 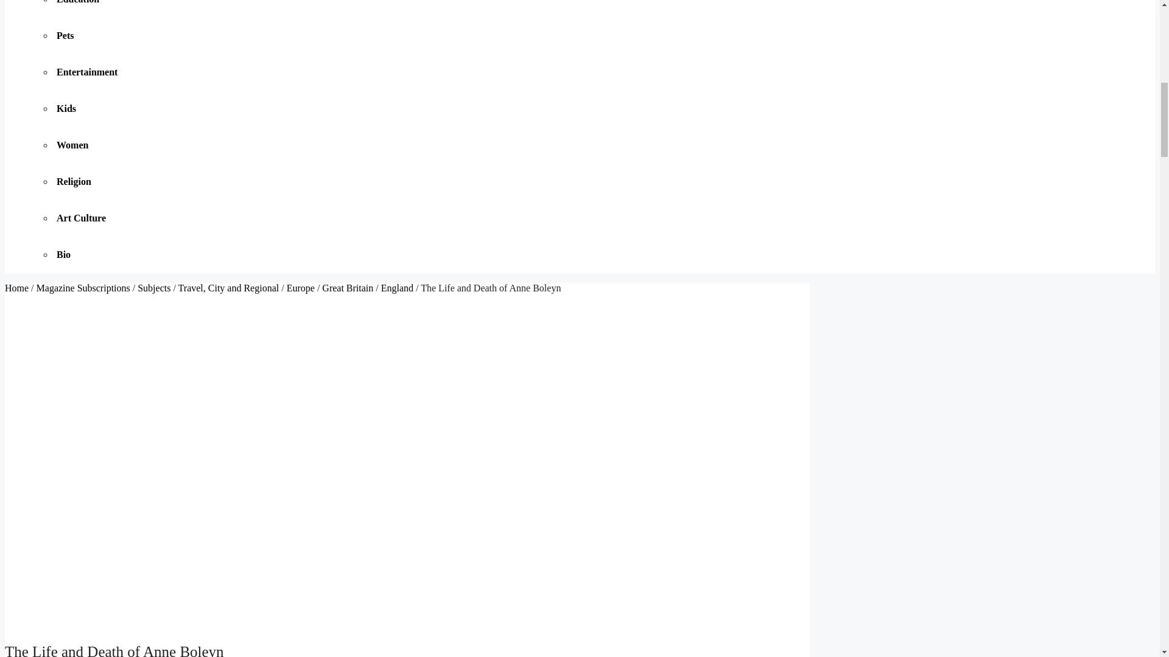 I want to click on Pets, so click(x=66, y=35).